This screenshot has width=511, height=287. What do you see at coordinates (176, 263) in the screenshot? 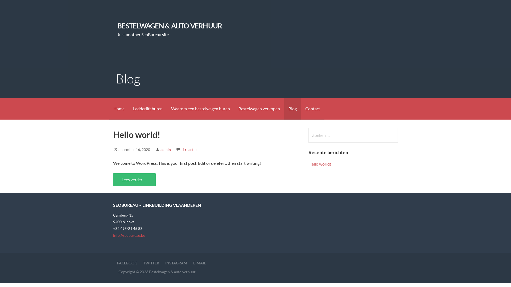
I see `INSTAGRAM` at bounding box center [176, 263].